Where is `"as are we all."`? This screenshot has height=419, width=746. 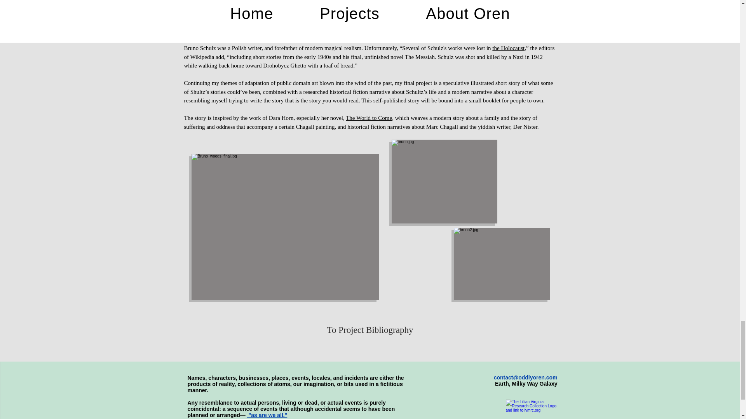
"as are we all." is located at coordinates (267, 415).